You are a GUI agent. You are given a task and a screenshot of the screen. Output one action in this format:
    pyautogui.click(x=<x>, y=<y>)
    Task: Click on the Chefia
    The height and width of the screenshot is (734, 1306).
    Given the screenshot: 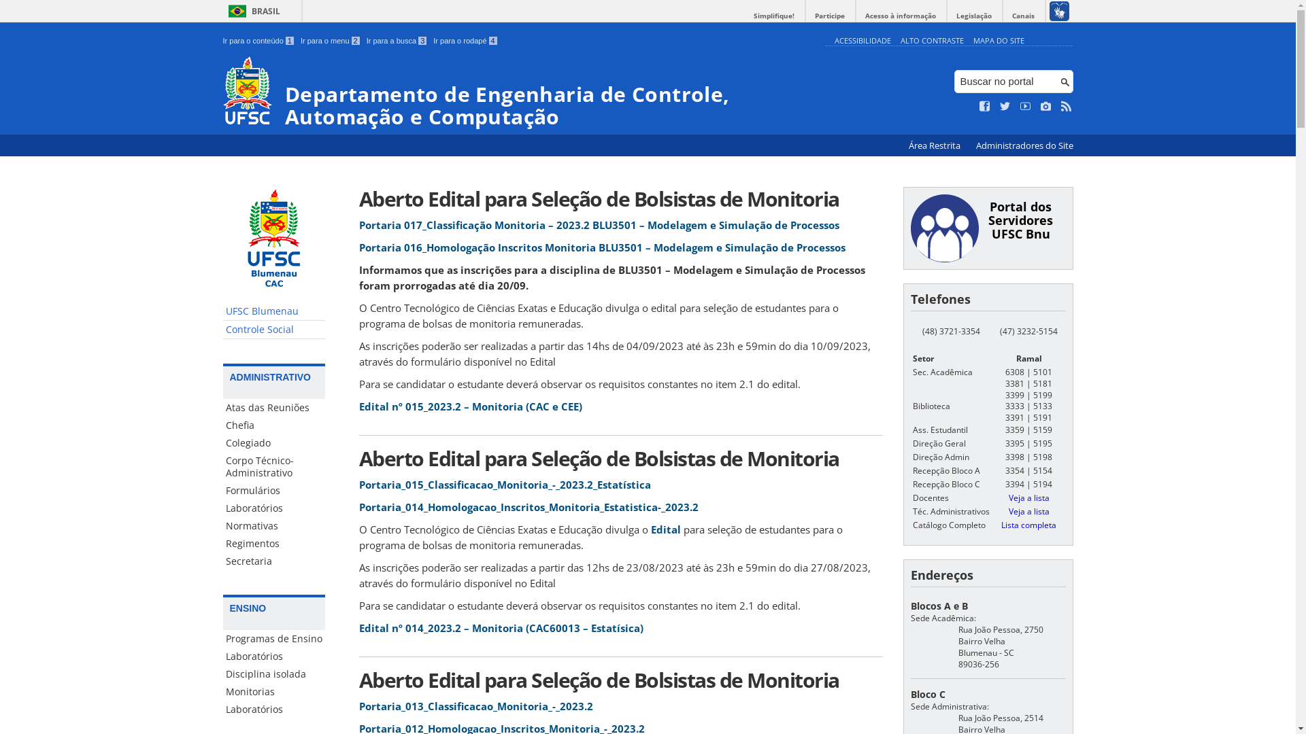 What is the action you would take?
    pyautogui.click(x=274, y=425)
    